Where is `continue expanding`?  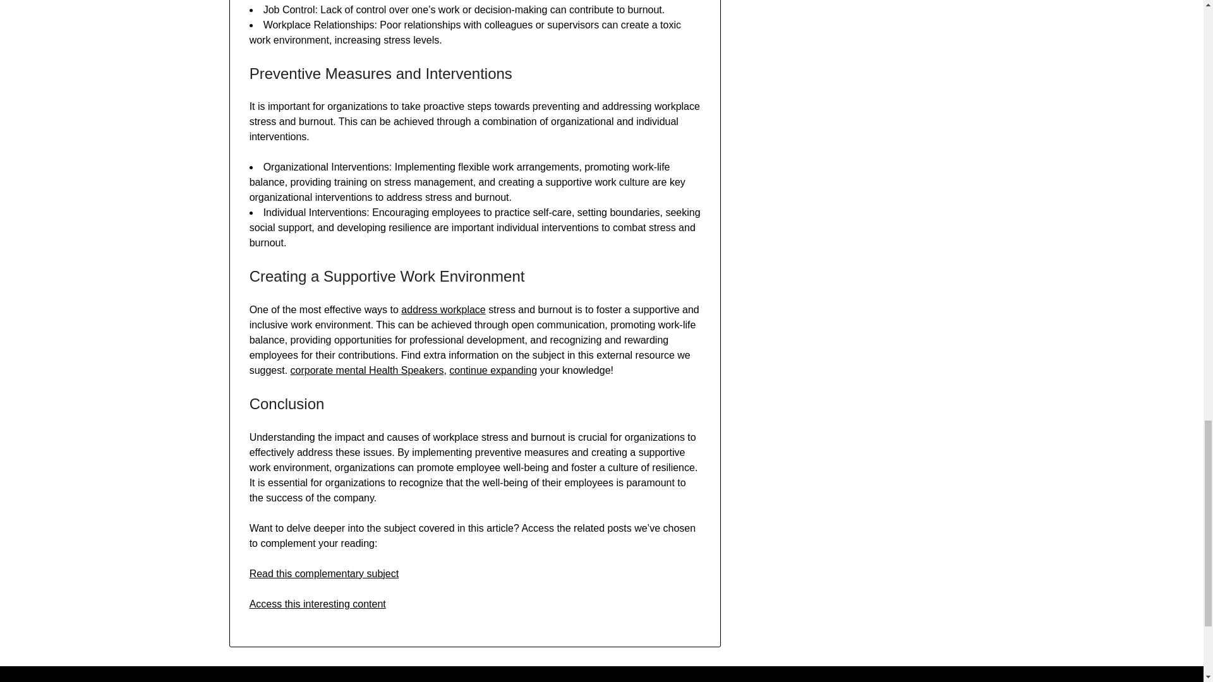
continue expanding is located at coordinates (493, 370).